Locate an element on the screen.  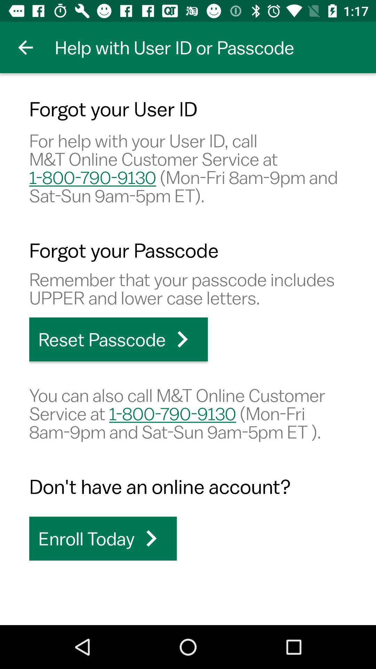
jump to you can also item is located at coordinates (188, 413).